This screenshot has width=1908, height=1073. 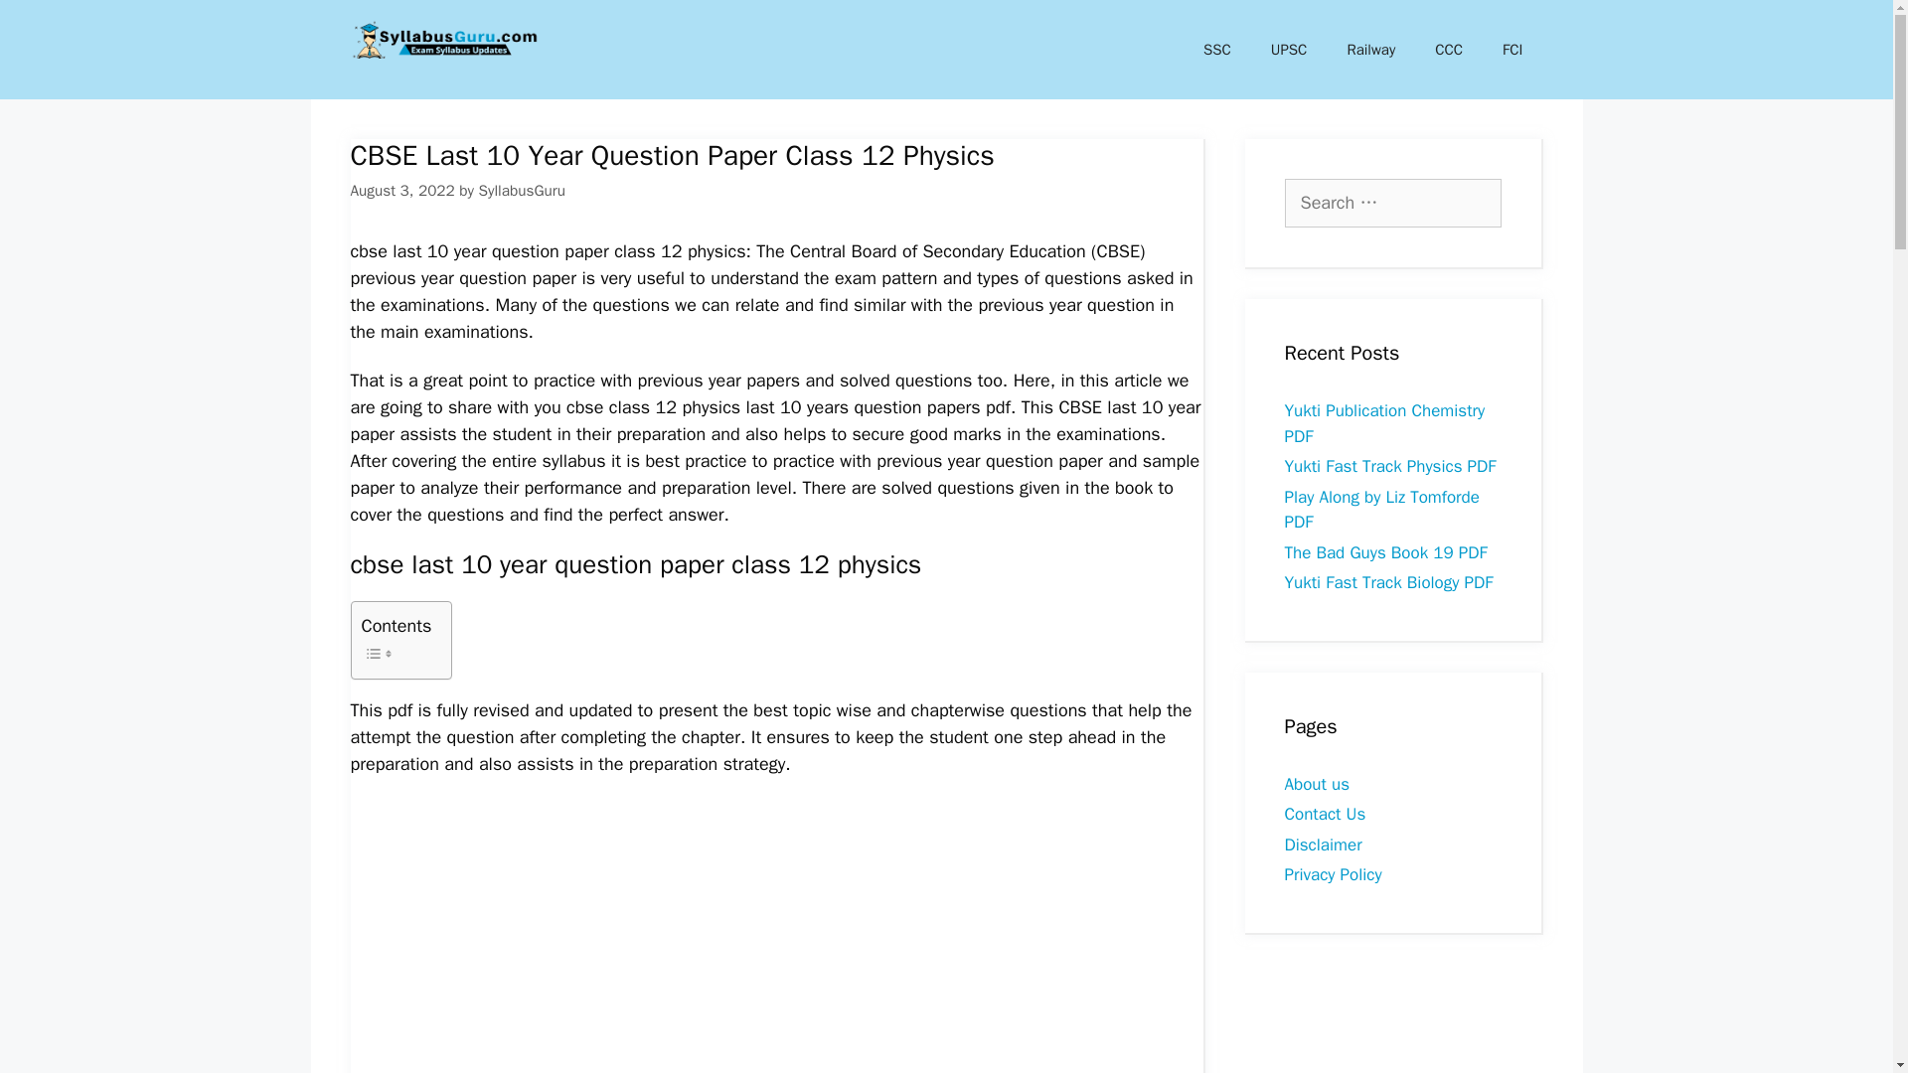 I want to click on FCI, so click(x=1511, y=50).